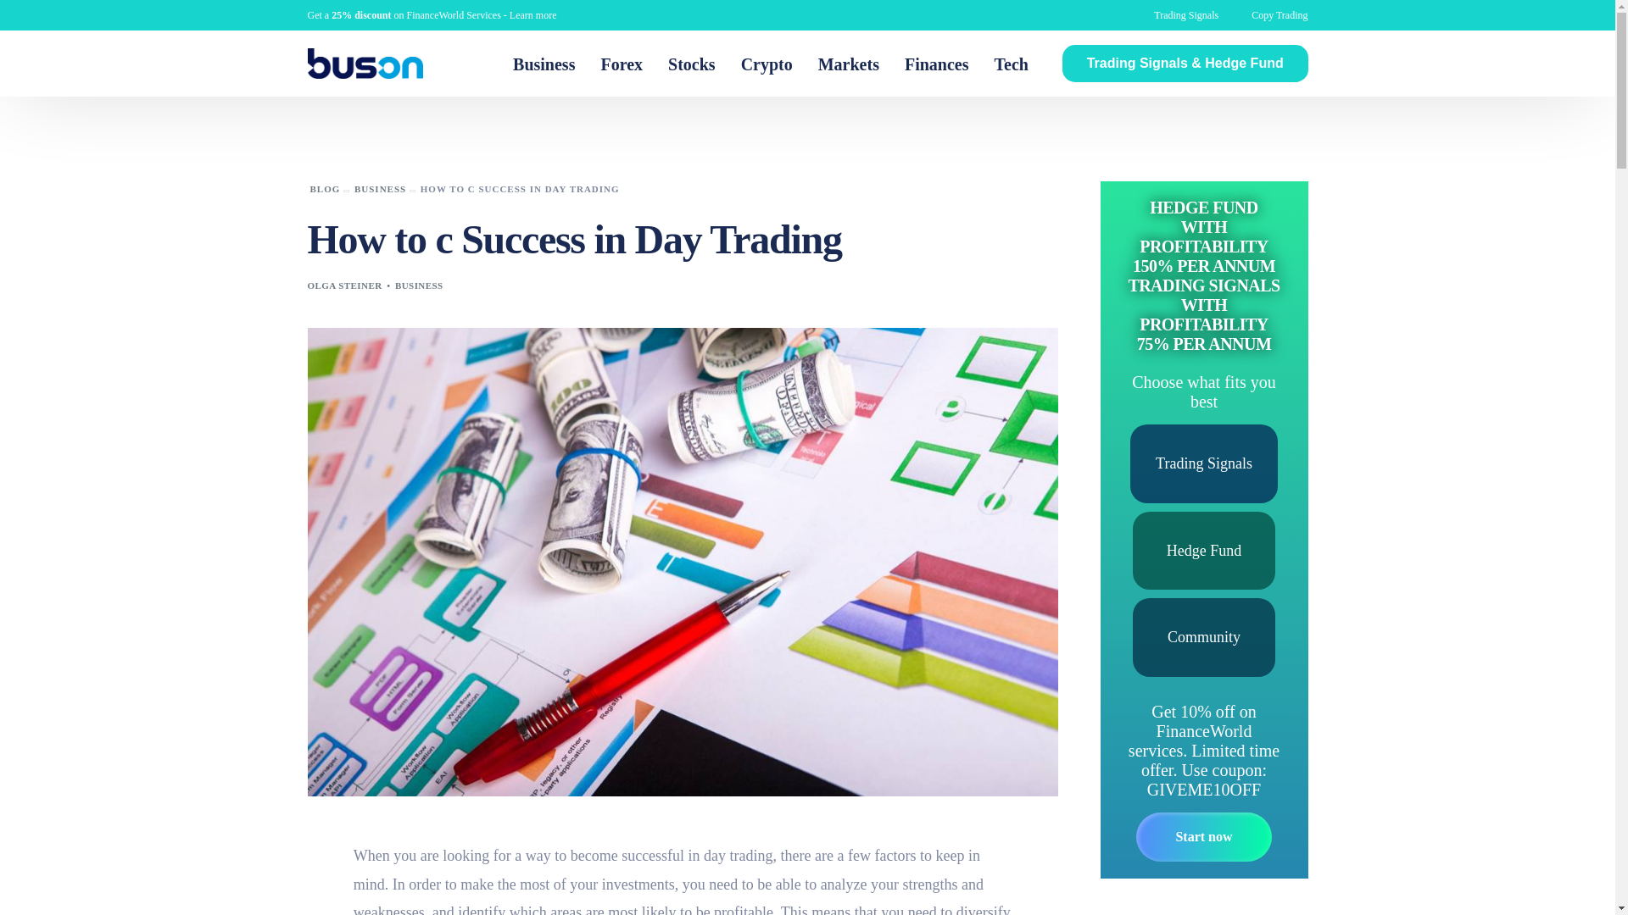  Describe the element at coordinates (532, 14) in the screenshot. I see `Learn more` at that location.